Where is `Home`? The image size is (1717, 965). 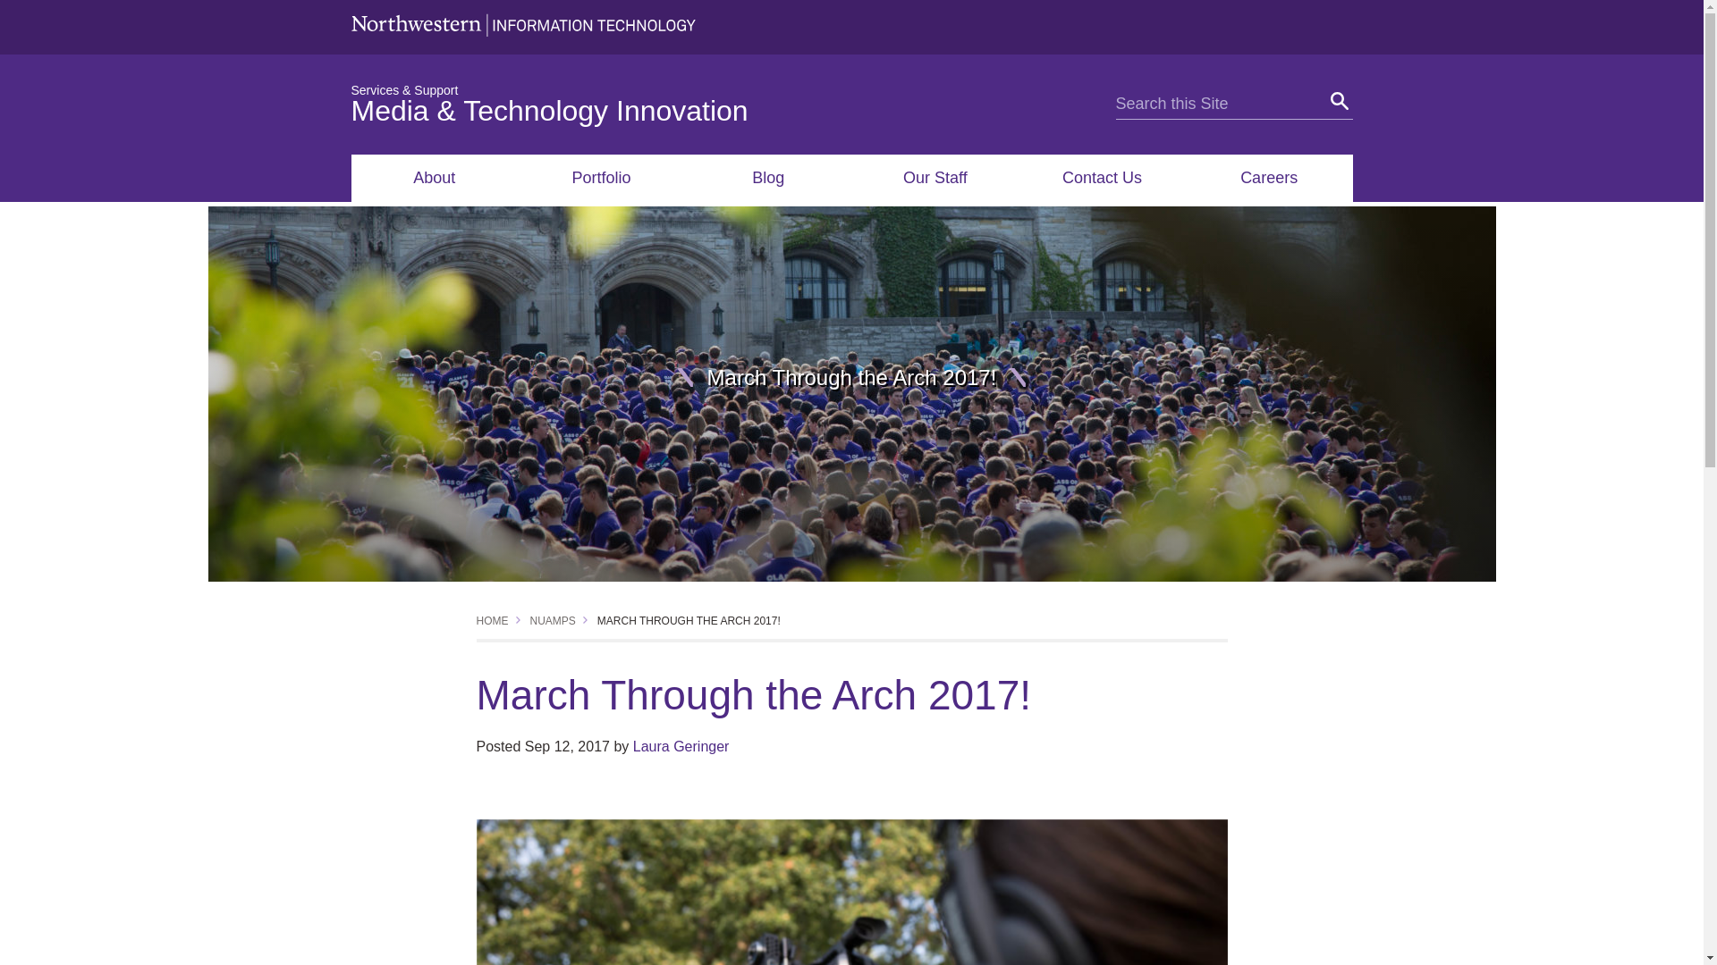 Home is located at coordinates (492, 620).